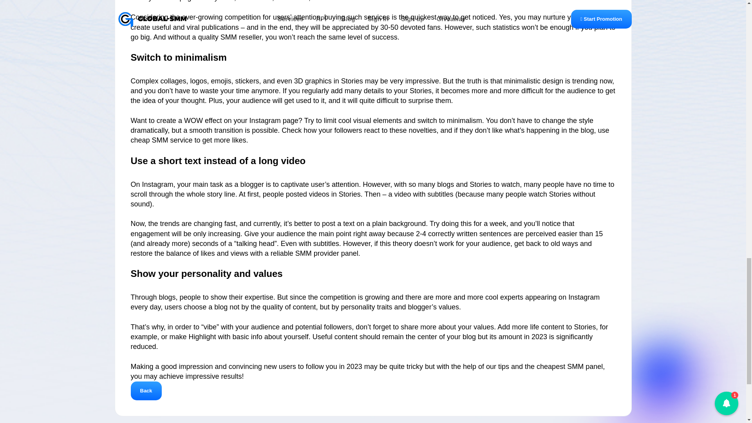 The height and width of the screenshot is (423, 752). Describe the element at coordinates (161, 140) in the screenshot. I see `cheap SMM service` at that location.